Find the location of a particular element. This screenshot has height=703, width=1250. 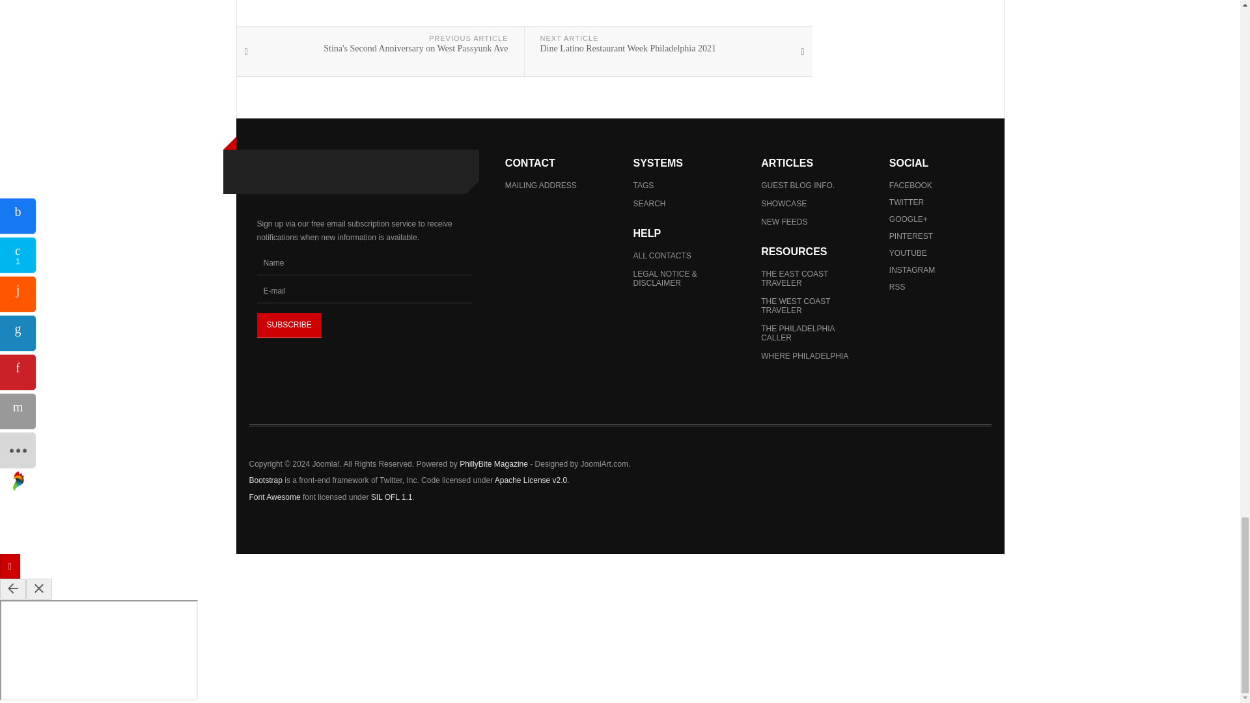

E-mail is located at coordinates (363, 290).